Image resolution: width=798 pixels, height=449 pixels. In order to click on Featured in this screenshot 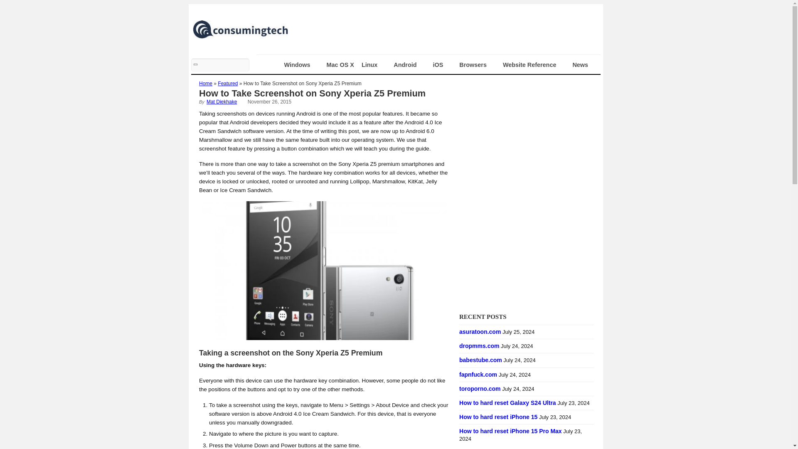, I will do `click(228, 84)`.